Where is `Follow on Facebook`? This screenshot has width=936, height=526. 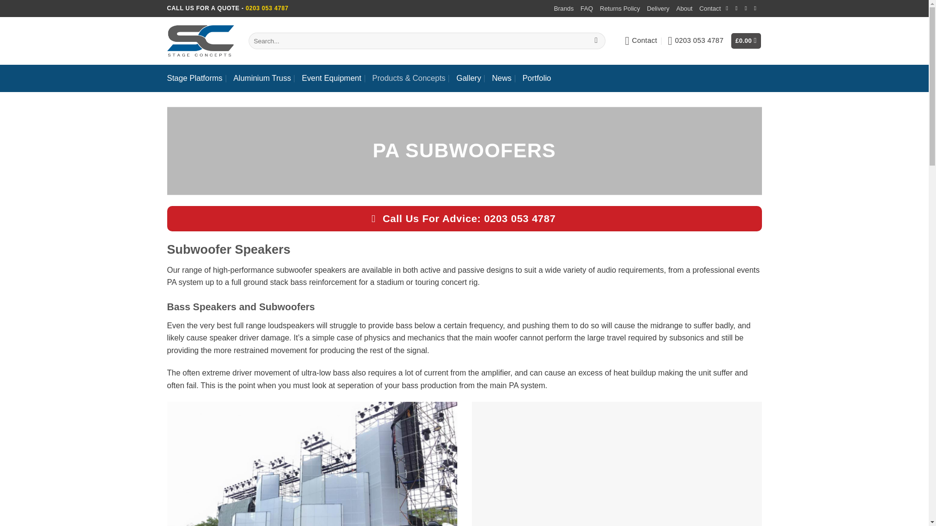
Follow on Facebook is located at coordinates (729, 8).